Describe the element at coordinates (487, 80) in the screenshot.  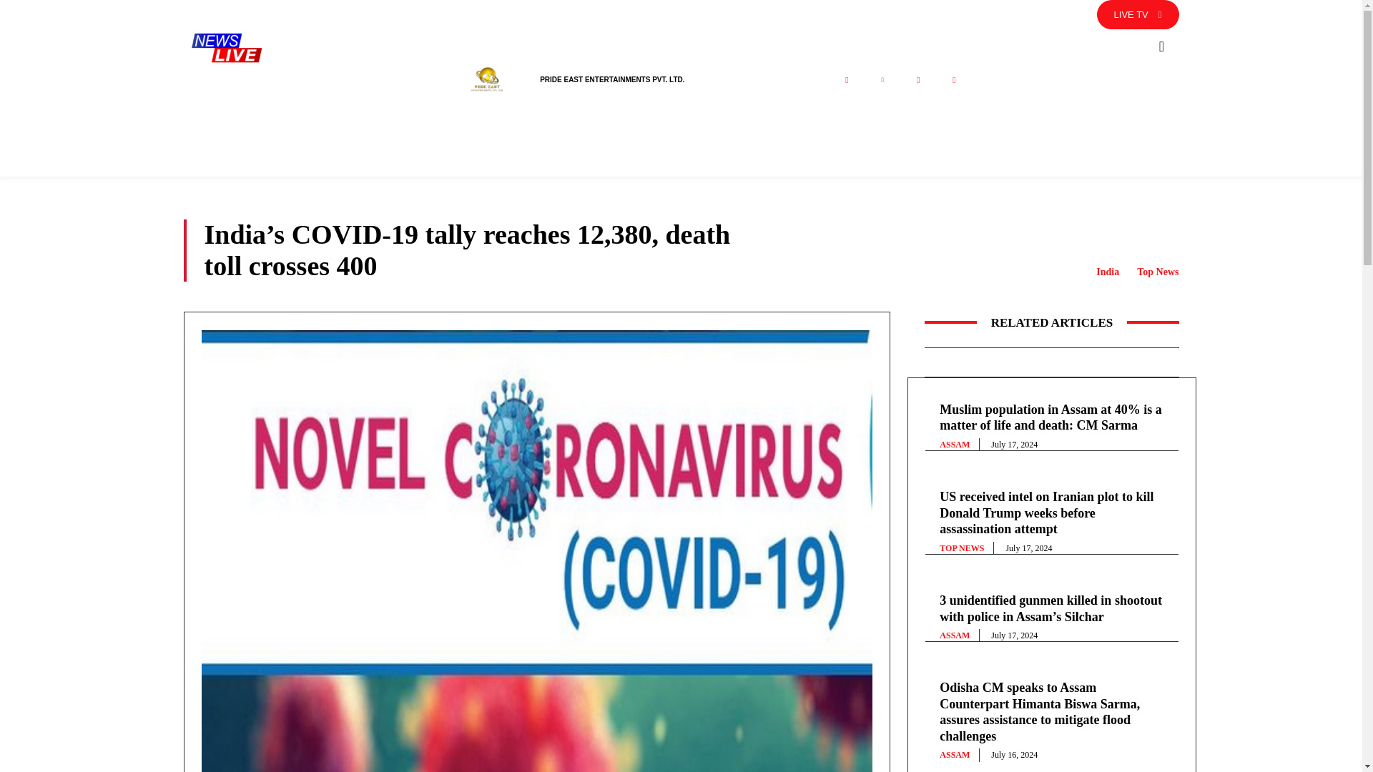
I see `peepl-small` at that location.